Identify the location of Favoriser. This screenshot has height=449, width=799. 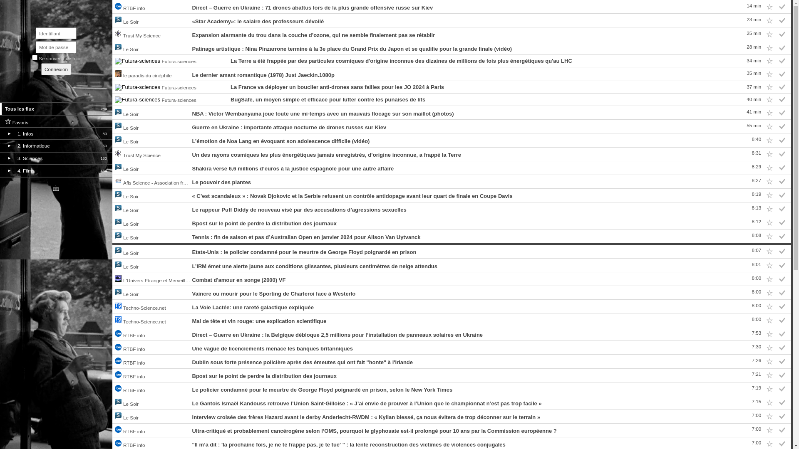
(769, 334).